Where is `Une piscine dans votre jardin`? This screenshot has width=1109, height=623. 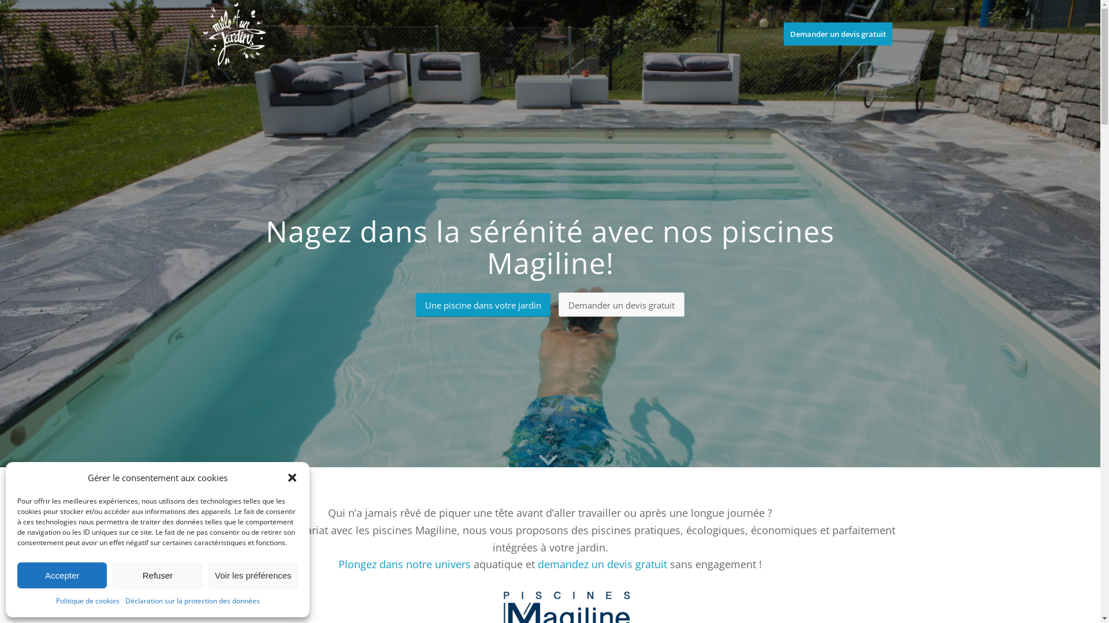
Une piscine dans votre jardin is located at coordinates (483, 305).